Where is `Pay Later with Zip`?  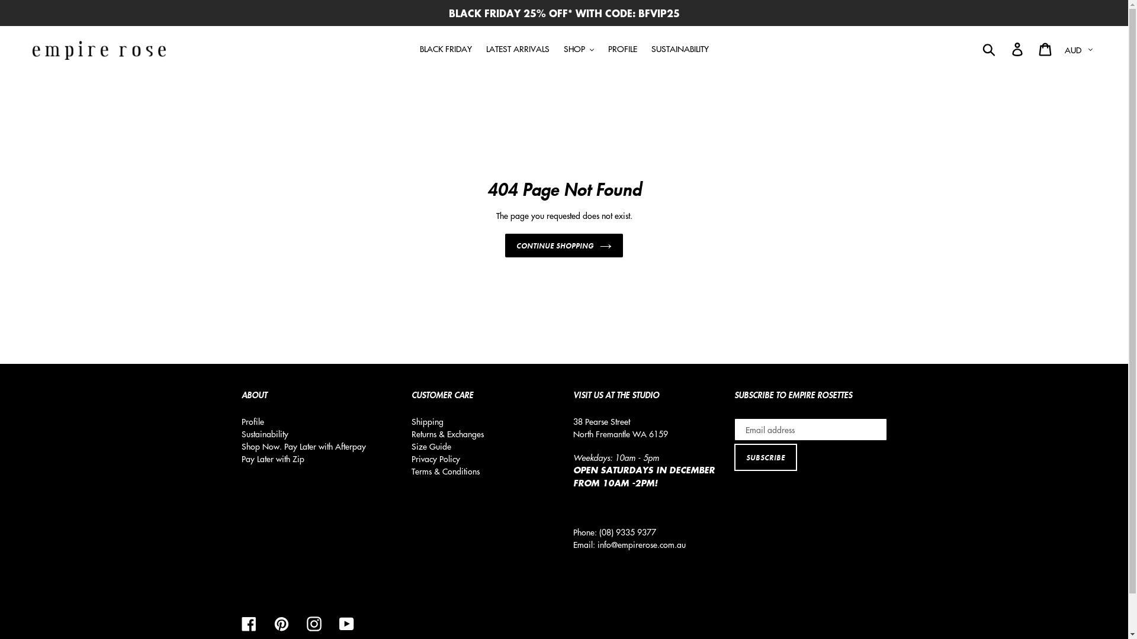
Pay Later with Zip is located at coordinates (273, 459).